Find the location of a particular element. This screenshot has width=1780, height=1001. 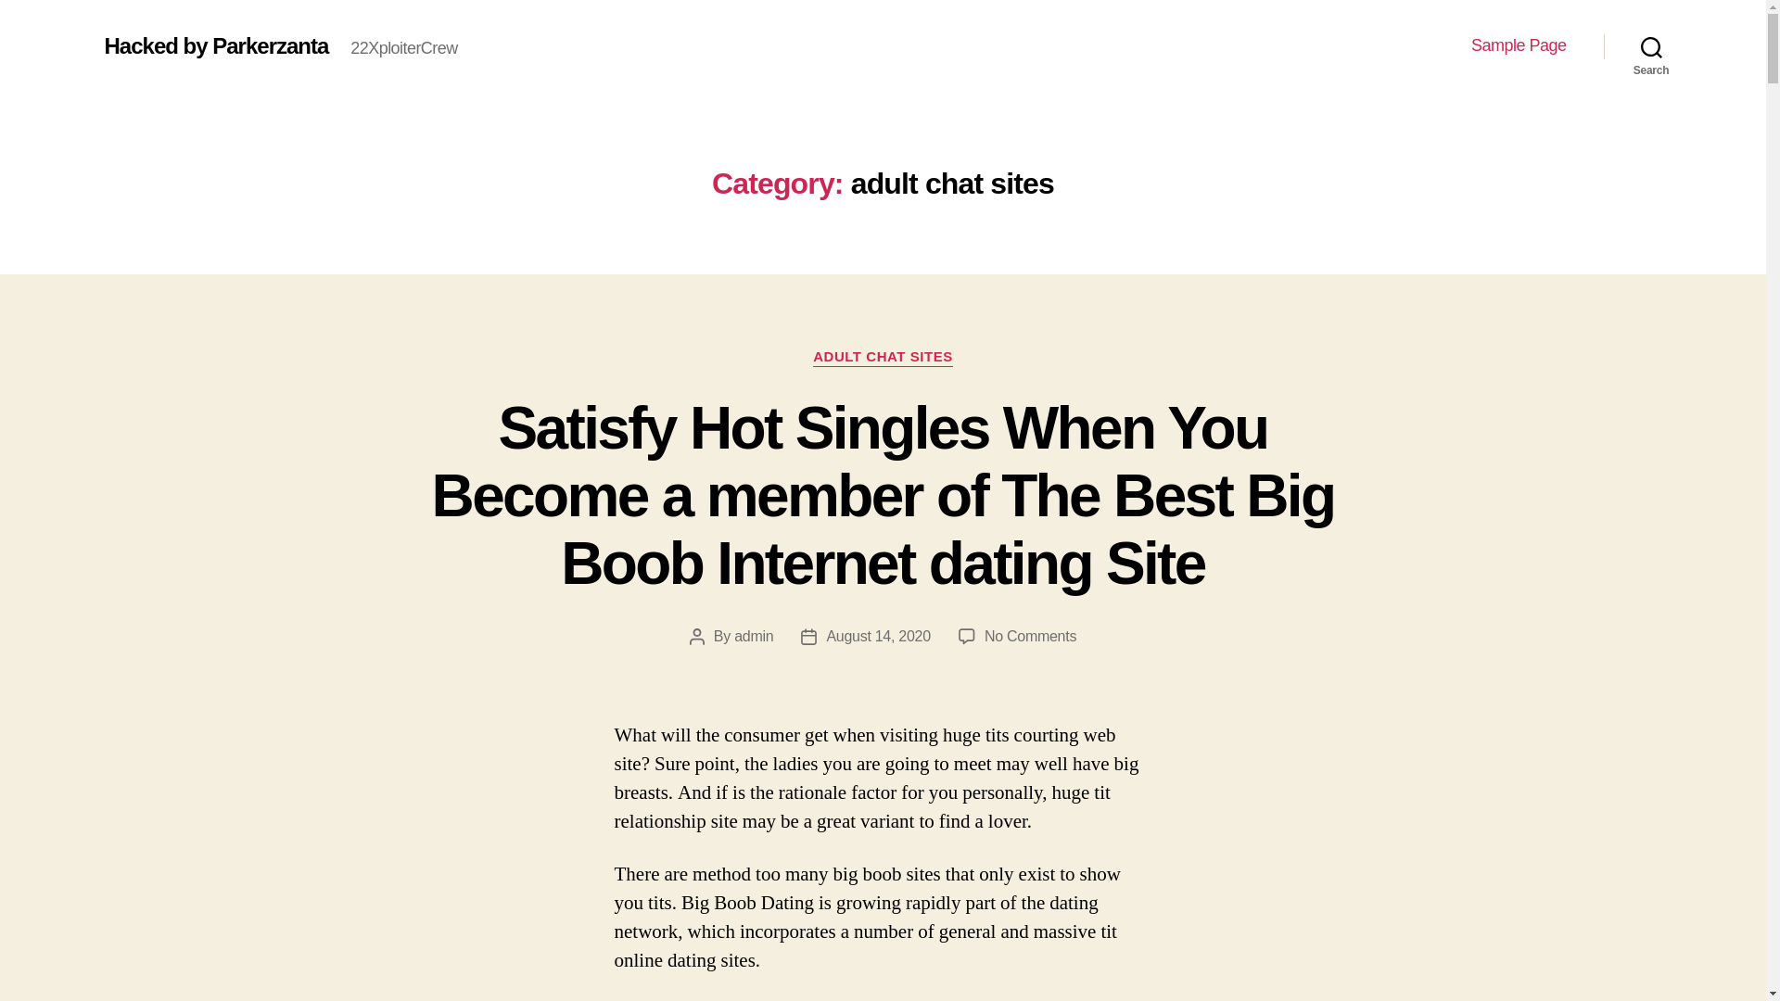

Search is located at coordinates (1651, 46).